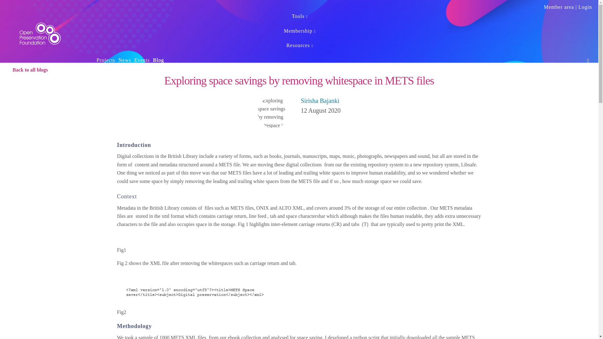 The image size is (603, 339). Describe the element at coordinates (106, 63) in the screenshot. I see `Projects` at that location.